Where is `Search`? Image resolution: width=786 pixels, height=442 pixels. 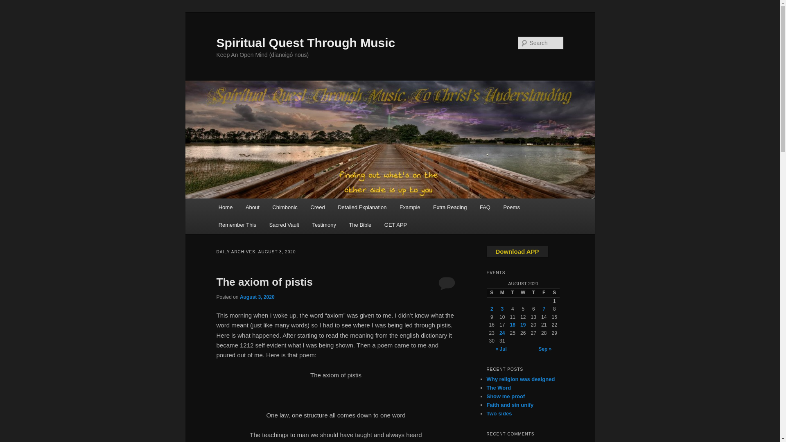
Search is located at coordinates (13, 5).